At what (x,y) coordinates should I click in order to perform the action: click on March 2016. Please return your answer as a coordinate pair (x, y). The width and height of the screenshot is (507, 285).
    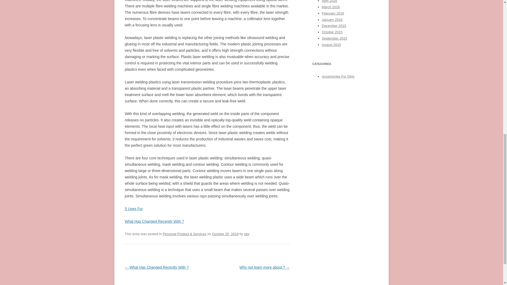
    Looking at the image, I should click on (331, 7).